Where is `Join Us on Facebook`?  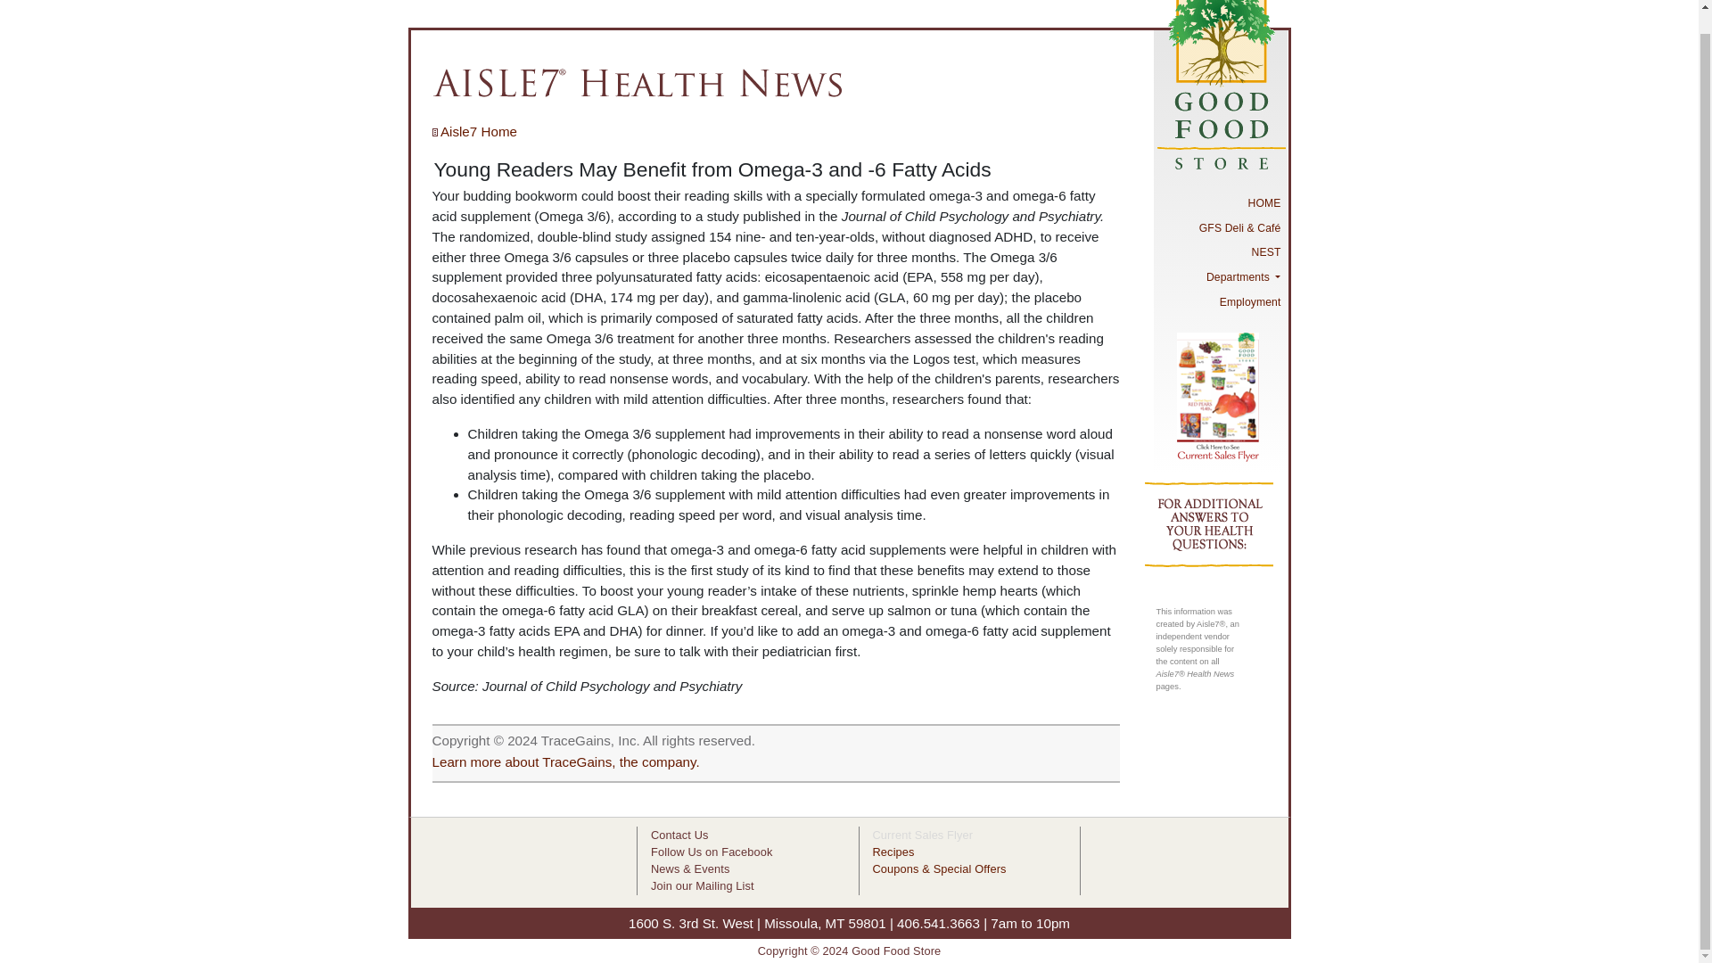 Join Us on Facebook is located at coordinates (711, 852).